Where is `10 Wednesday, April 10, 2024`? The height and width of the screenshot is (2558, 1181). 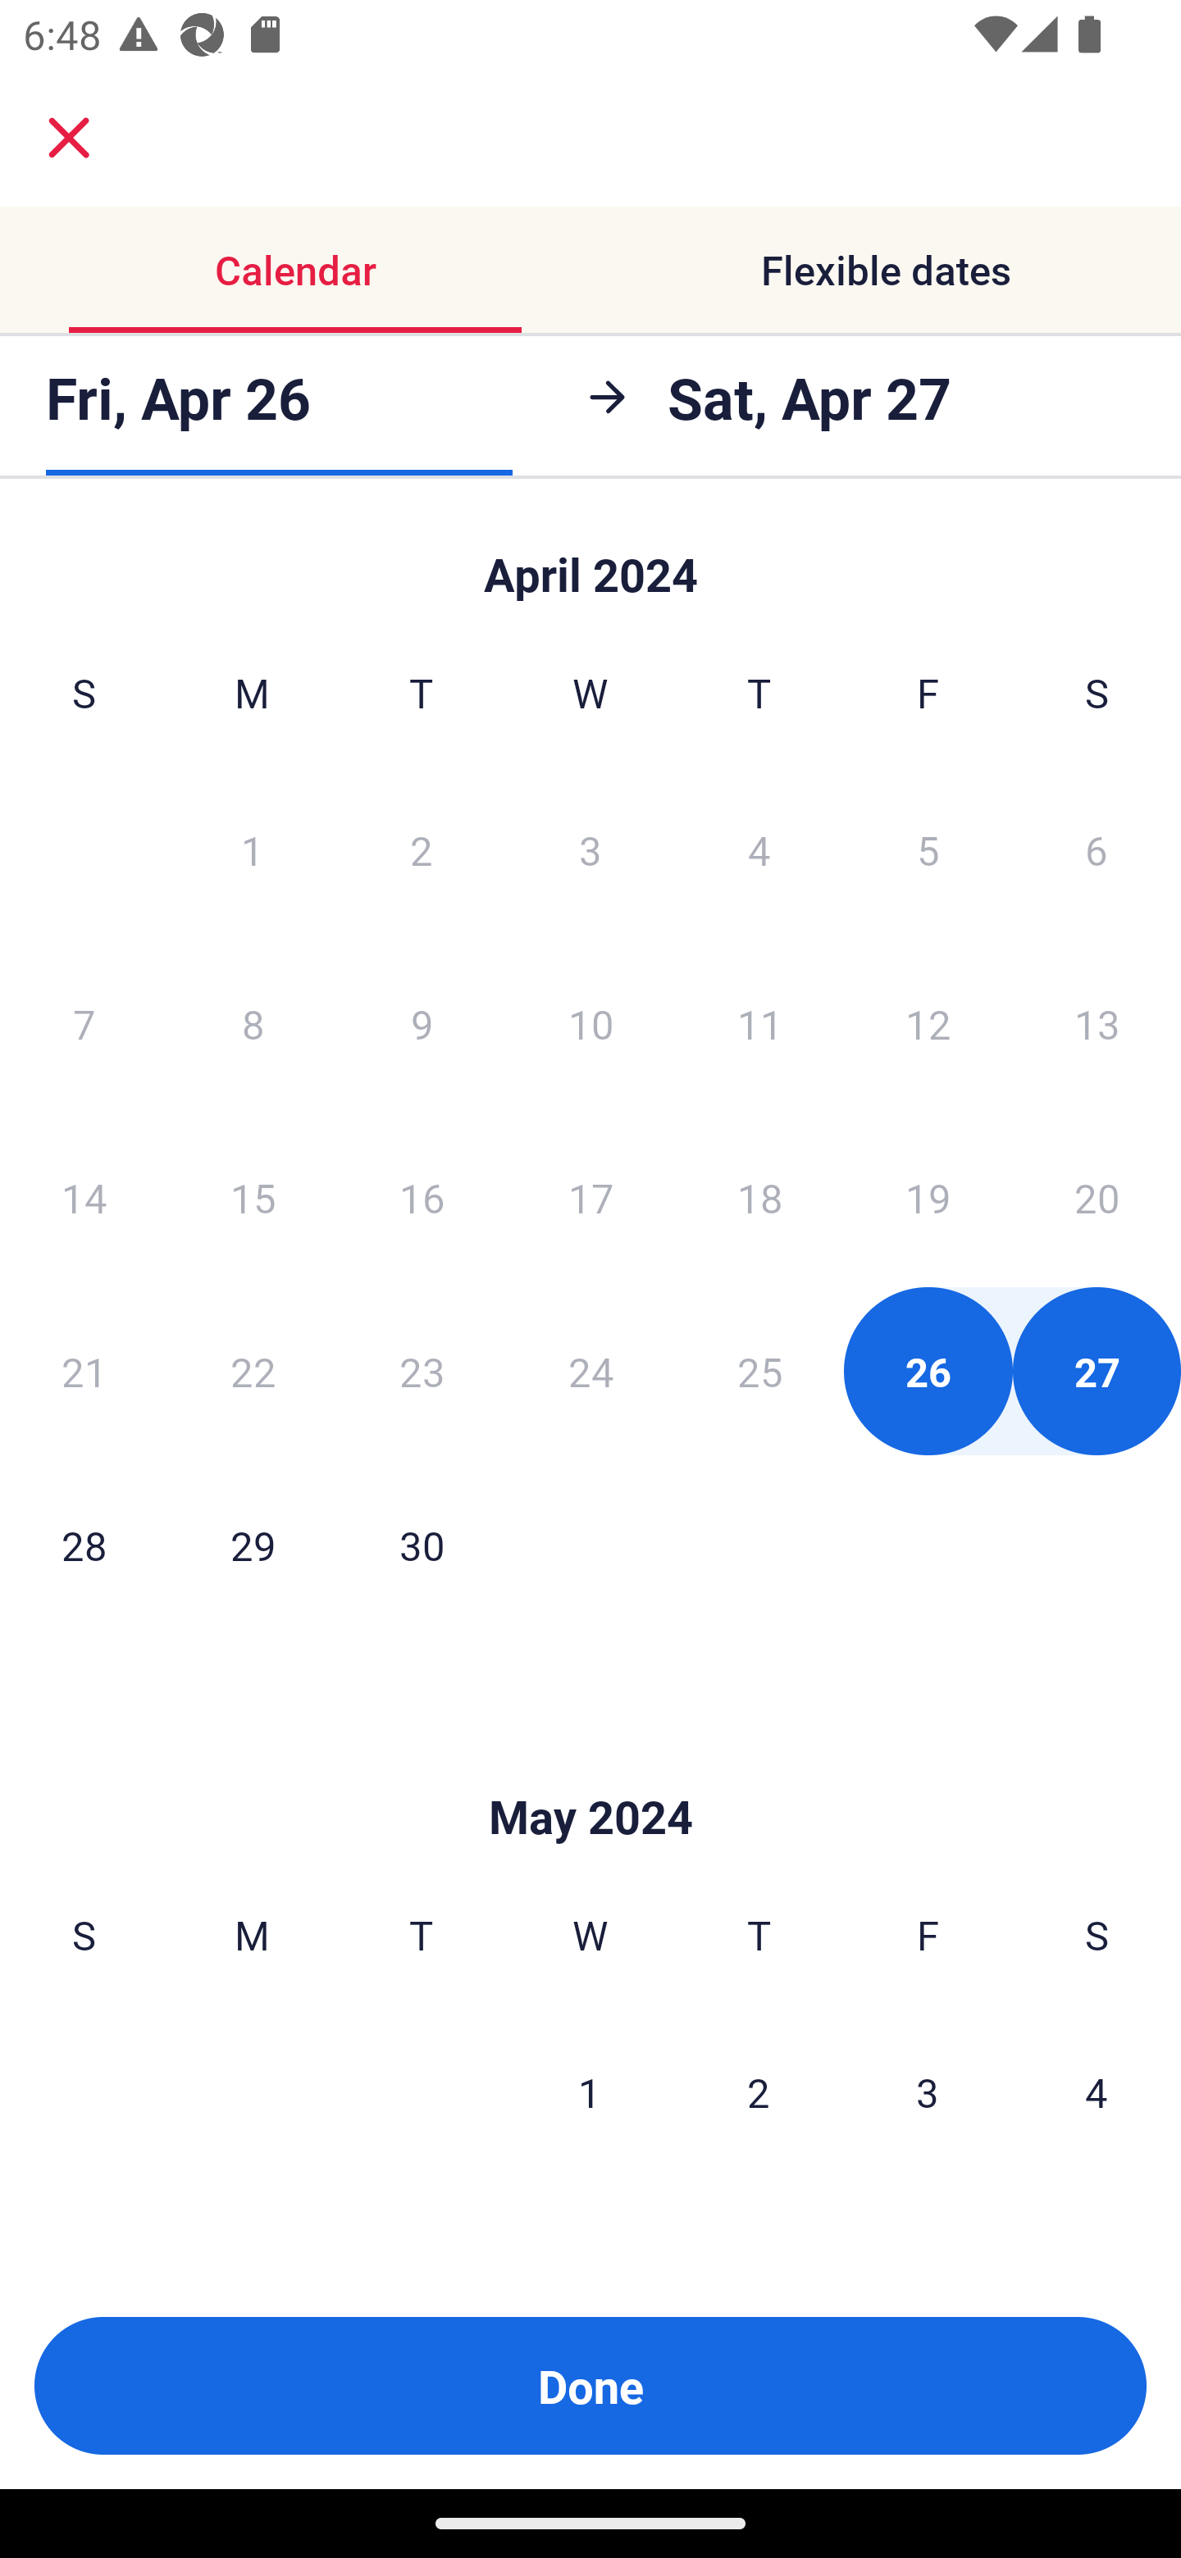
10 Wednesday, April 10, 2024 is located at coordinates (590, 1023).